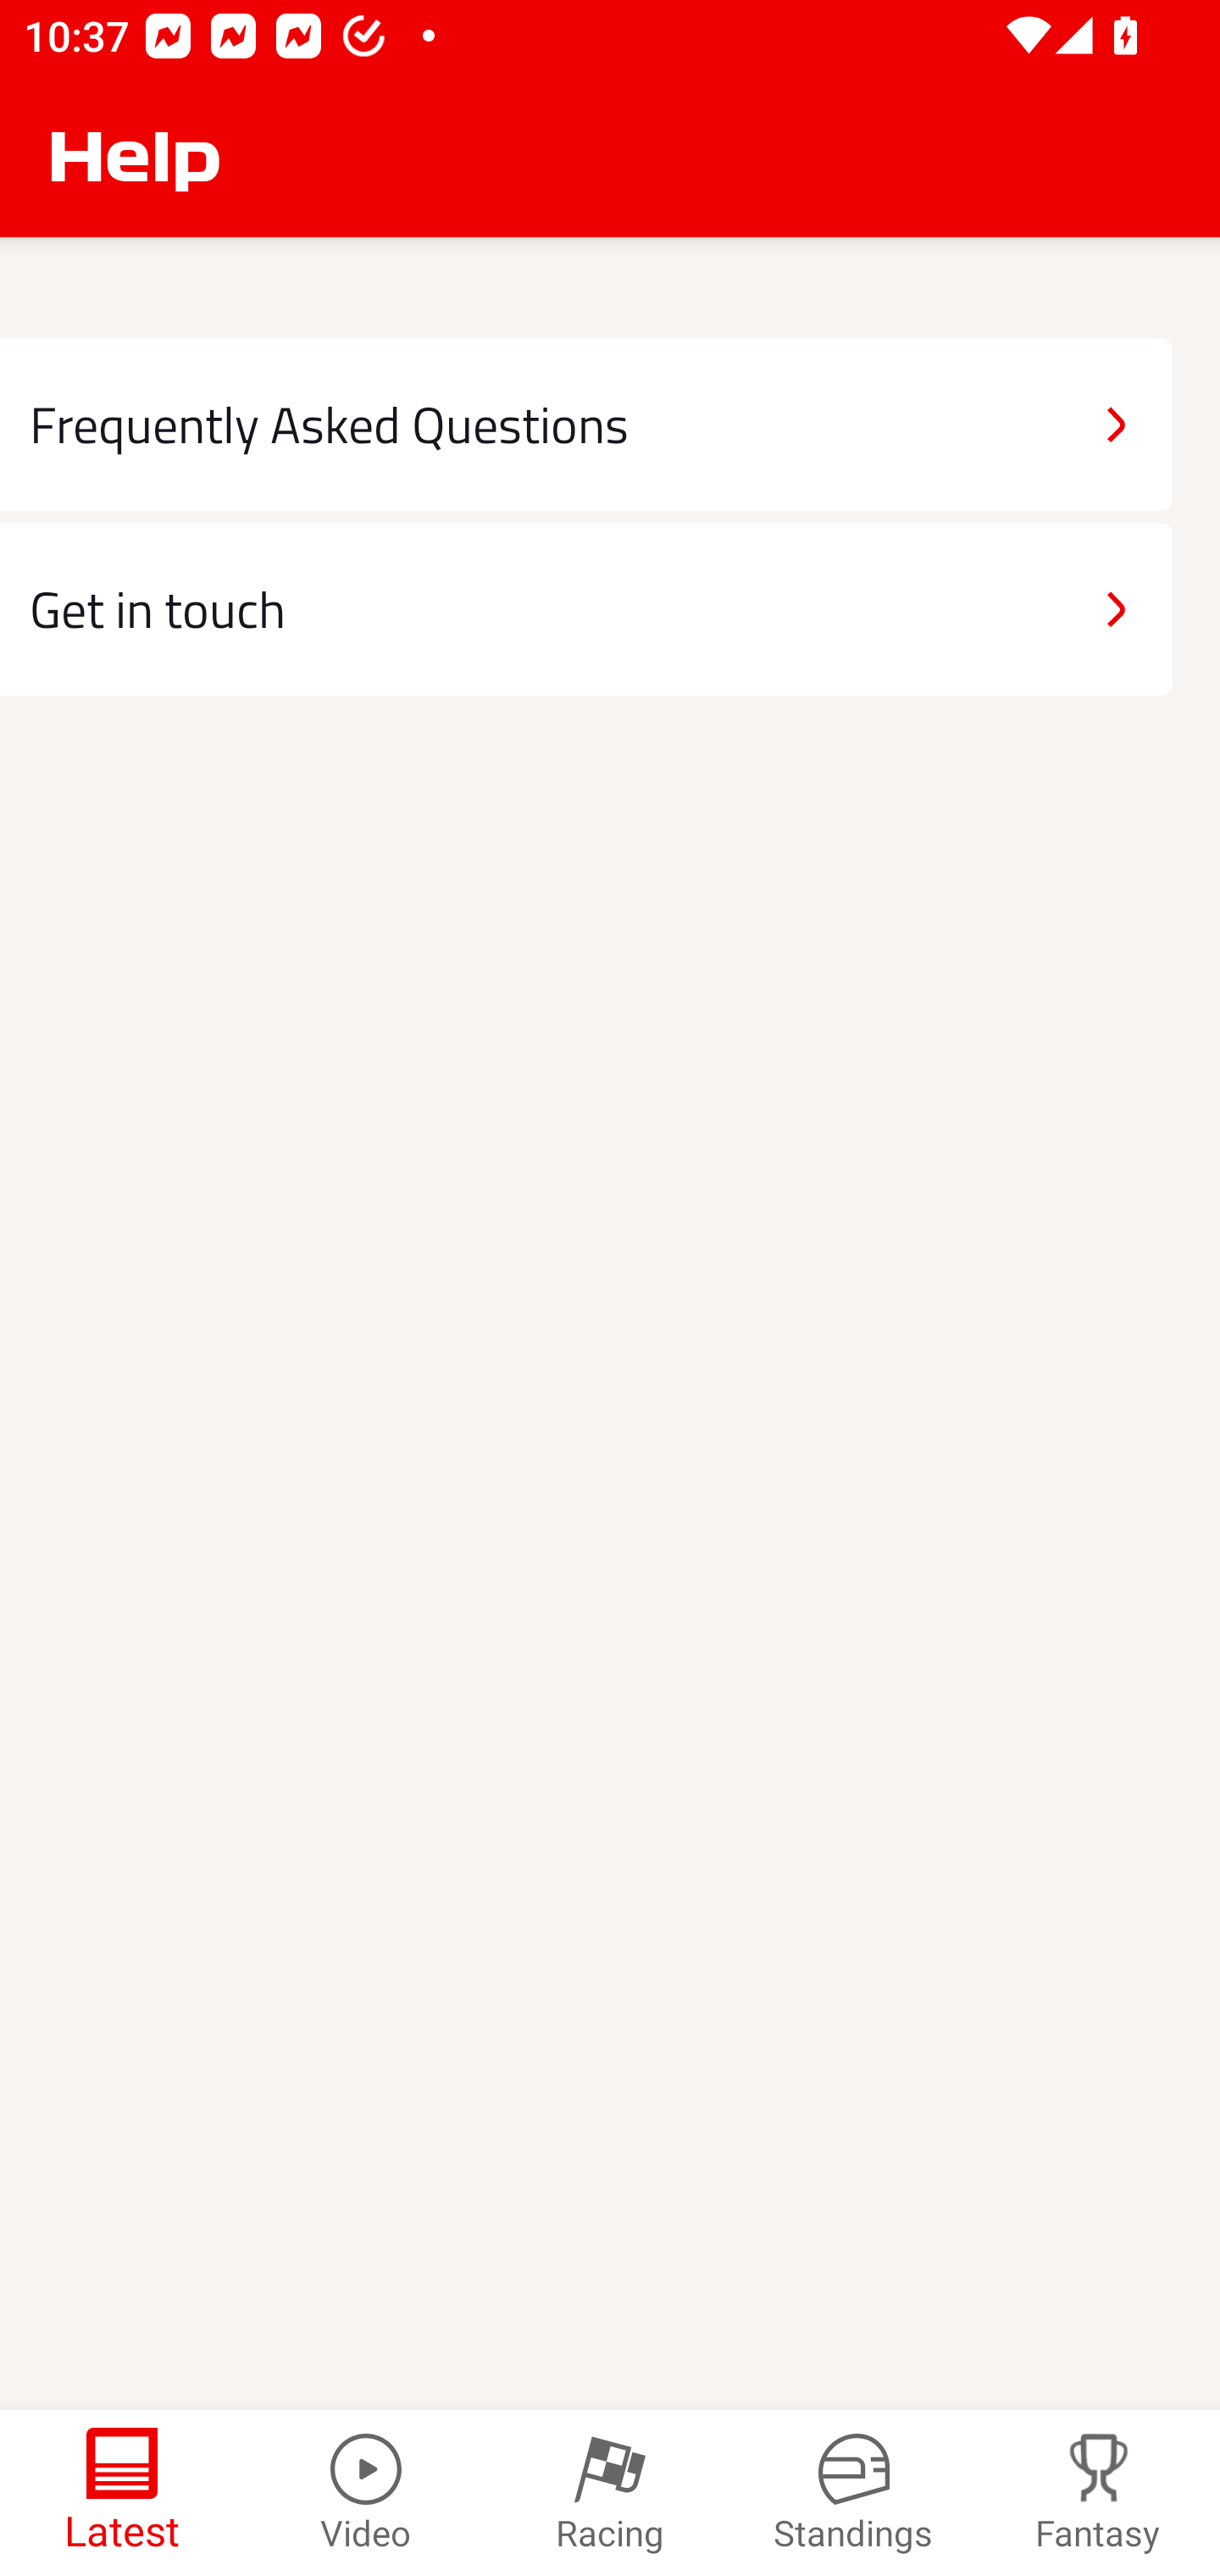 This screenshot has width=1220, height=2576. What do you see at coordinates (1098, 2493) in the screenshot?
I see `Fantasy` at bounding box center [1098, 2493].